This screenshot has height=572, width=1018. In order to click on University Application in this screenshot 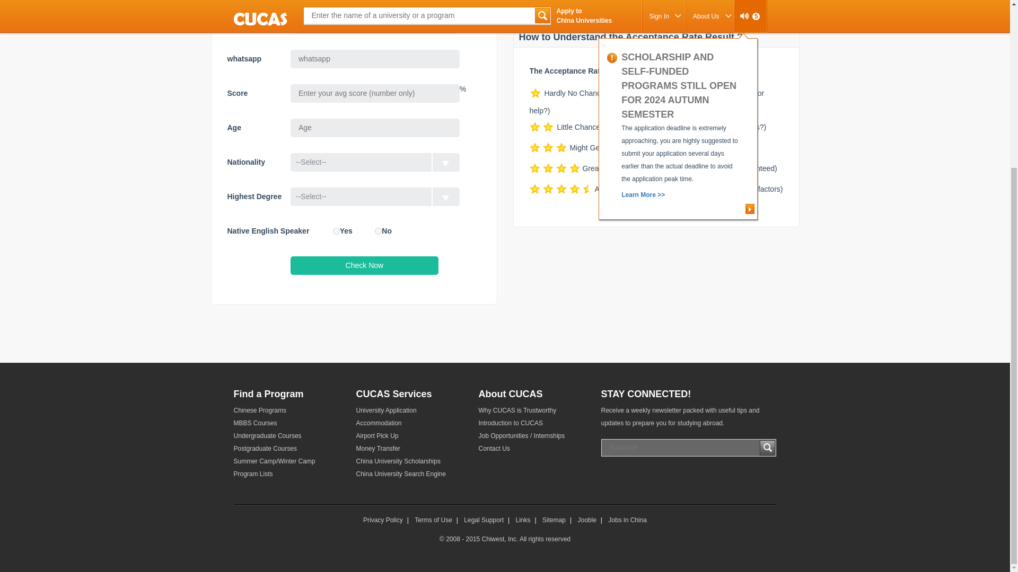, I will do `click(410, 410)`.